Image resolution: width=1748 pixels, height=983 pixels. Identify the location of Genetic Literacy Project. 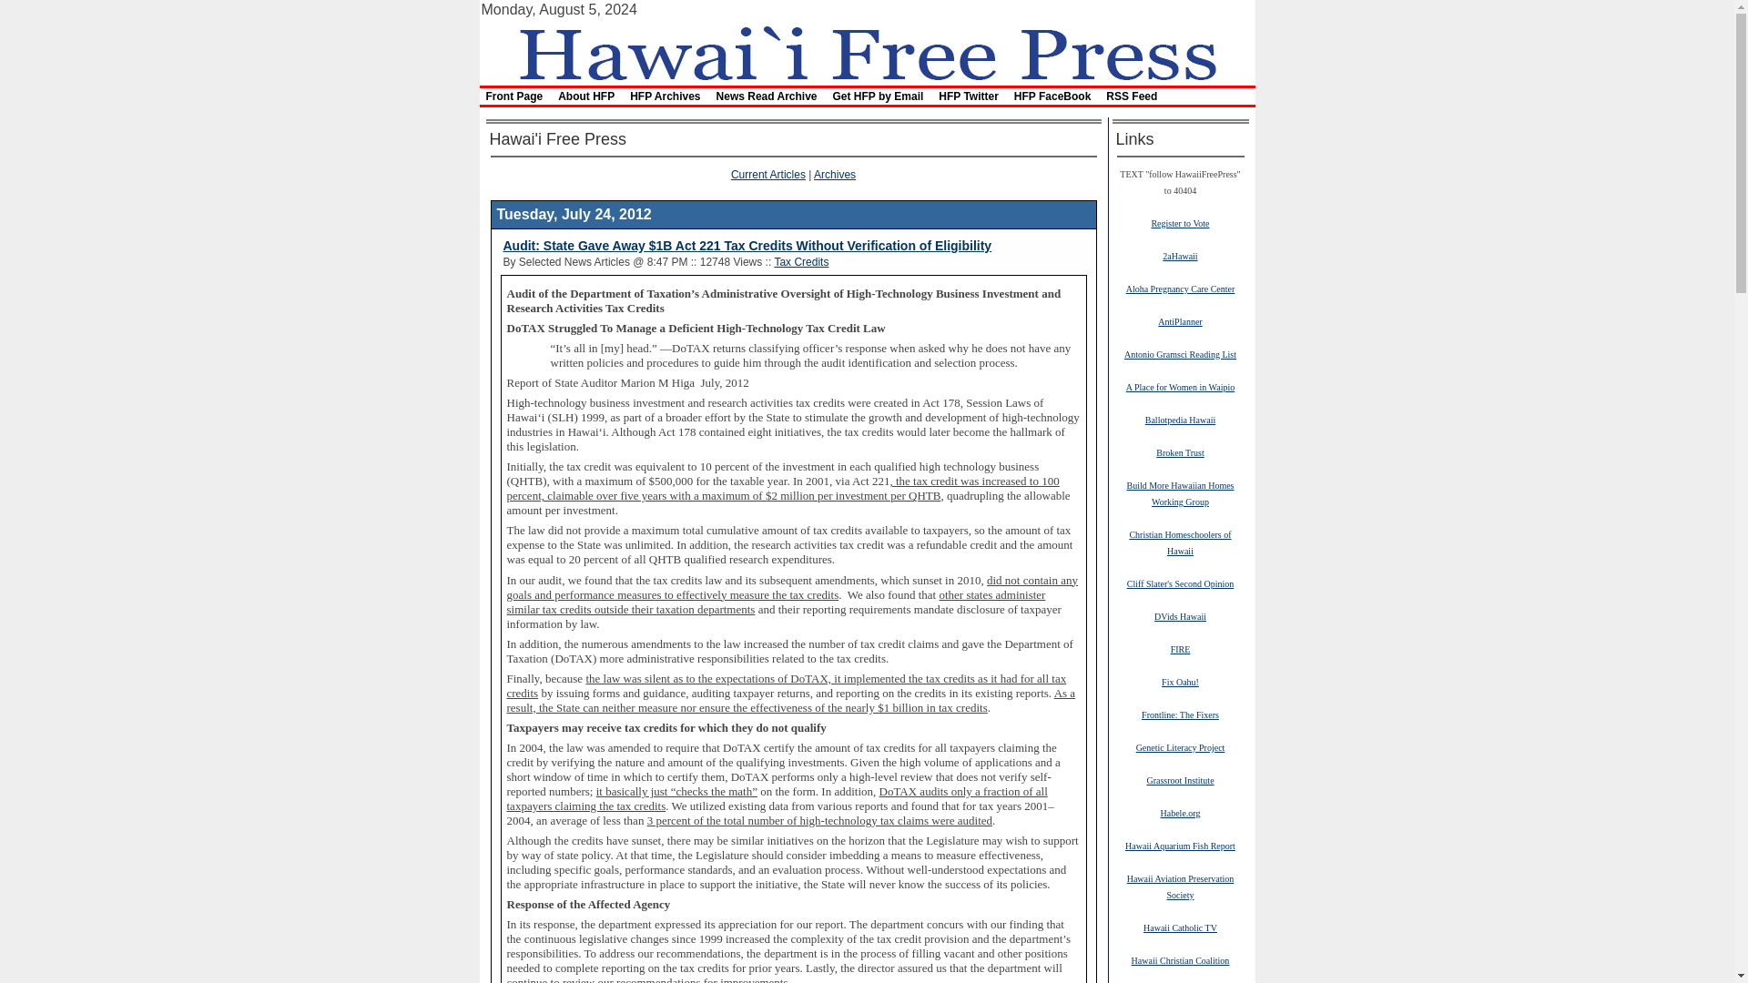
(1180, 747).